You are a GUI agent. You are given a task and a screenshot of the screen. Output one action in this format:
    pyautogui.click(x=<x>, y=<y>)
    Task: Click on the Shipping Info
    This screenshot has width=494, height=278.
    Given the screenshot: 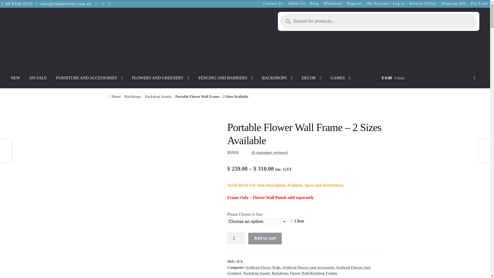 What is the action you would take?
    pyautogui.click(x=454, y=4)
    